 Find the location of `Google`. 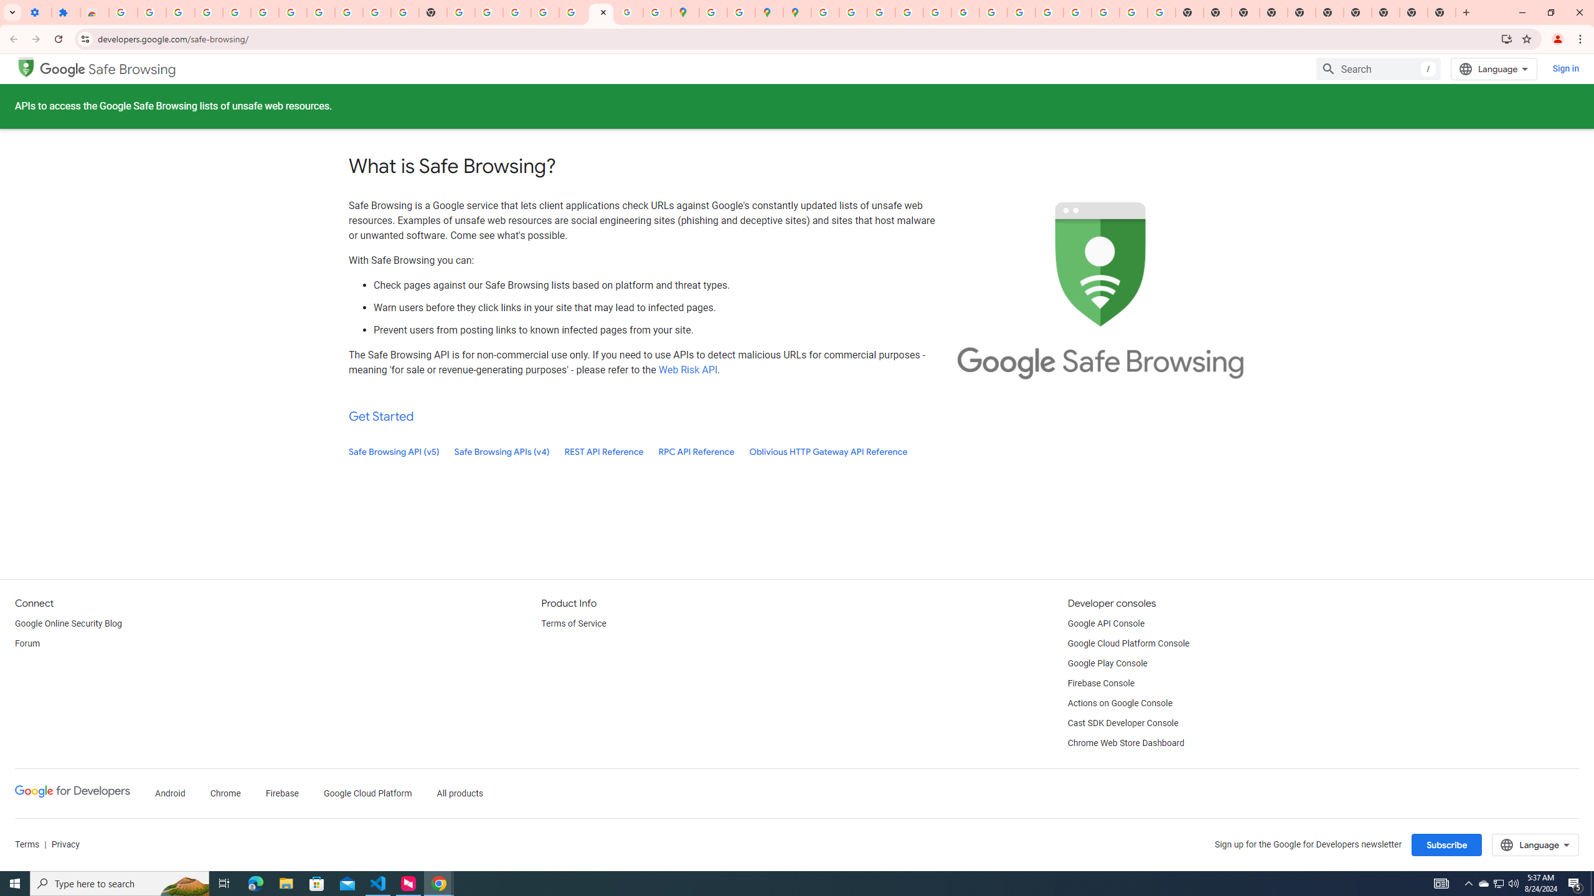

Google is located at coordinates (63, 69).